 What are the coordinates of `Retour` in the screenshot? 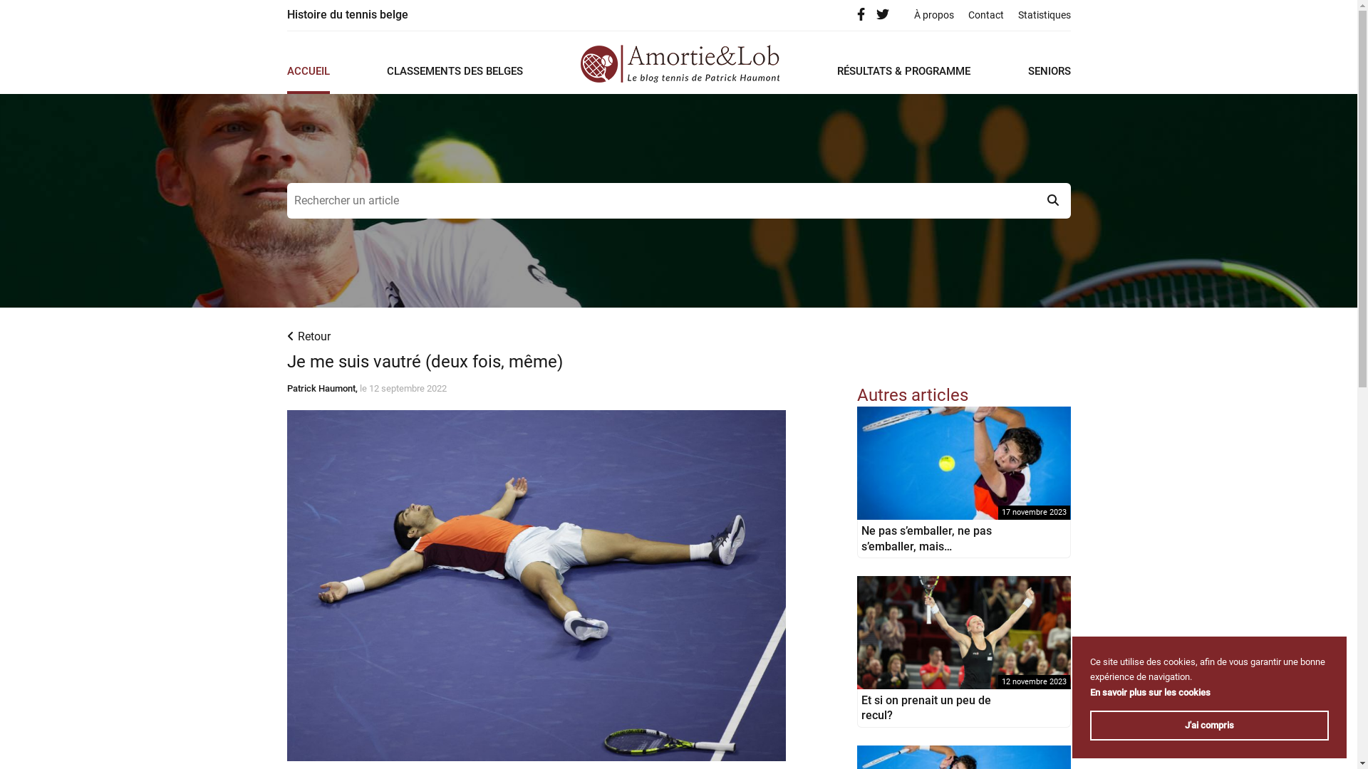 It's located at (308, 336).